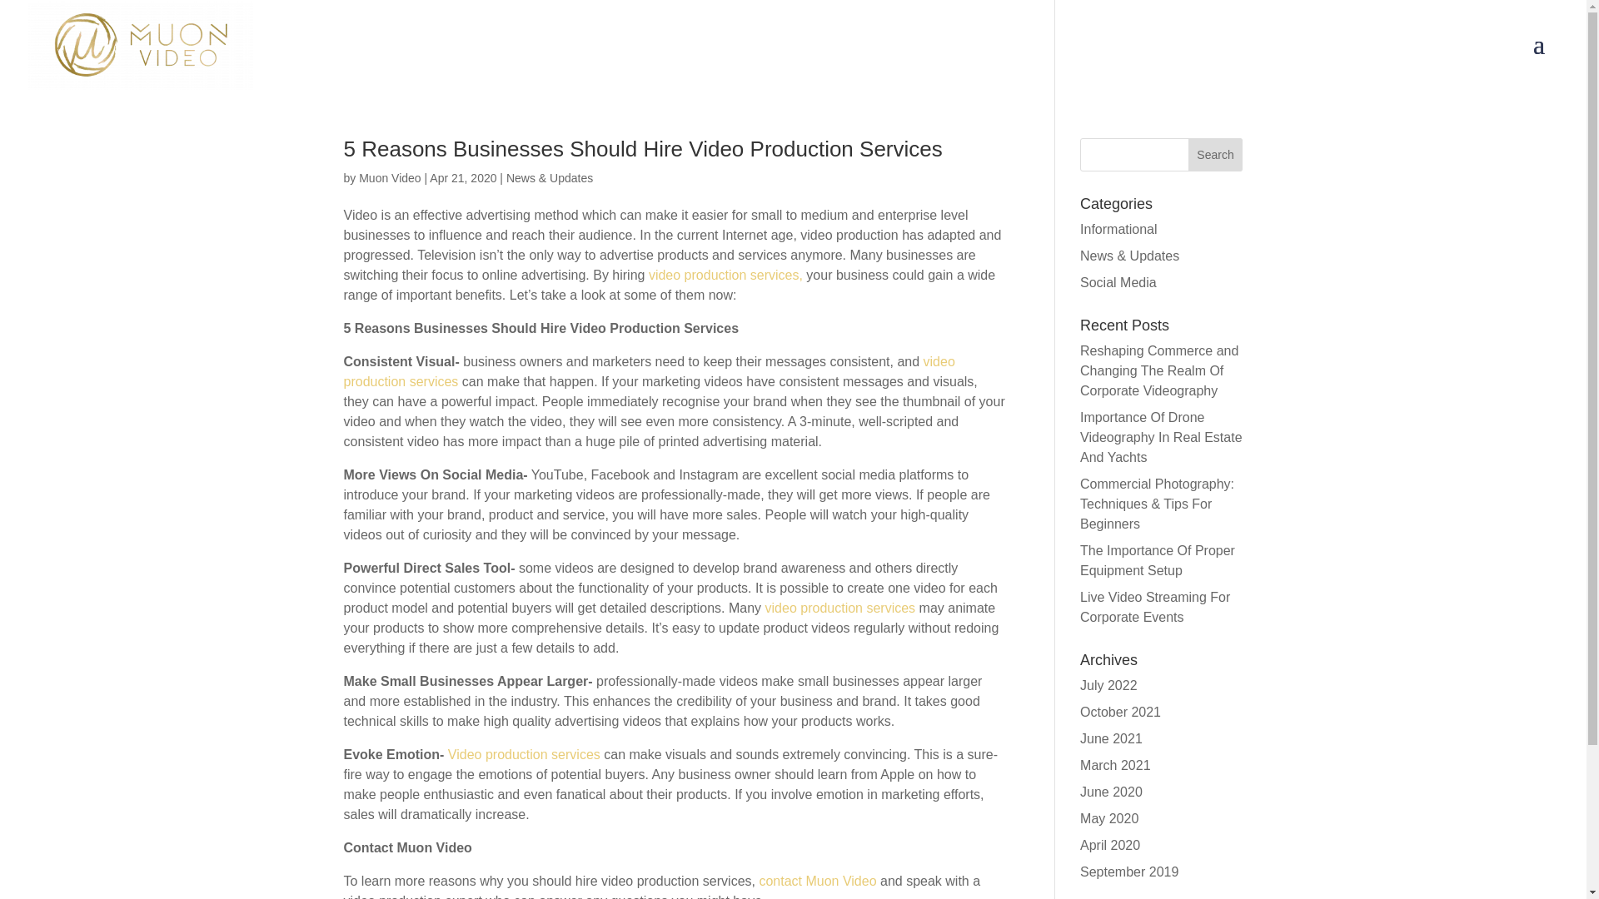 This screenshot has height=899, width=1599. What do you see at coordinates (1216, 155) in the screenshot?
I see `Search` at bounding box center [1216, 155].